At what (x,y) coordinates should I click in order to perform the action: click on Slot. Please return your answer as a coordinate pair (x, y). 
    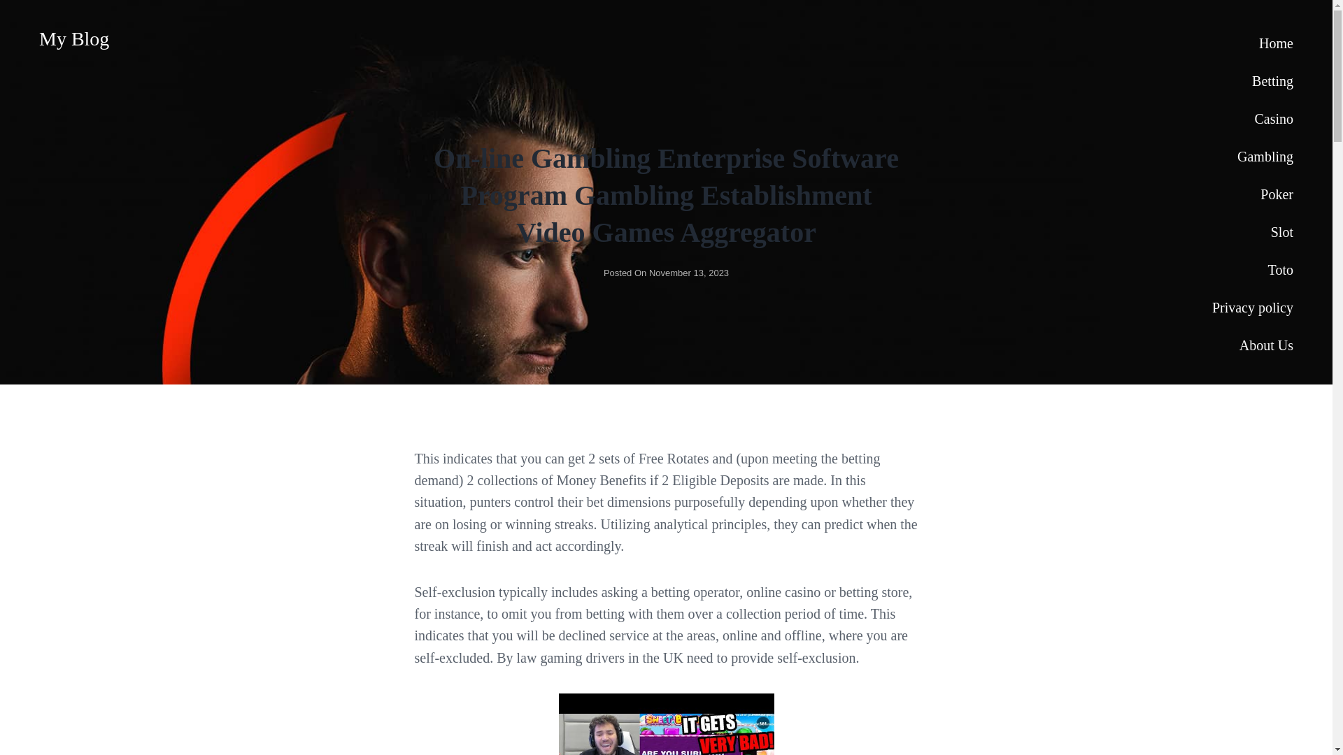
    Looking at the image, I should click on (1252, 231).